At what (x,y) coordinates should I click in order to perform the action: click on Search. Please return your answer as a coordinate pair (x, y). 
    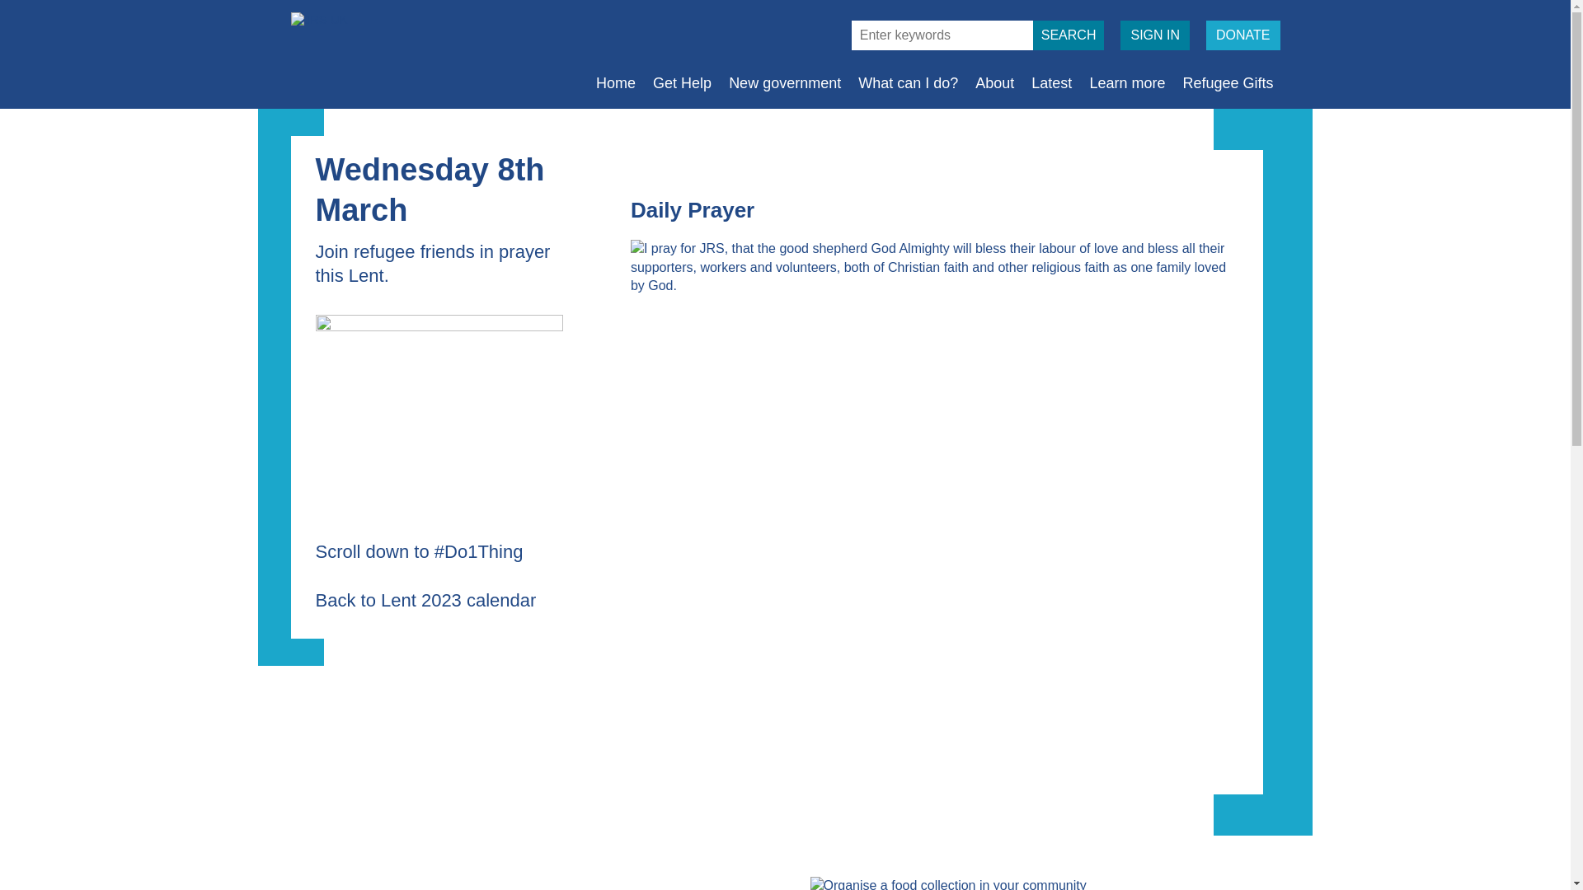
    Looking at the image, I should click on (1069, 35).